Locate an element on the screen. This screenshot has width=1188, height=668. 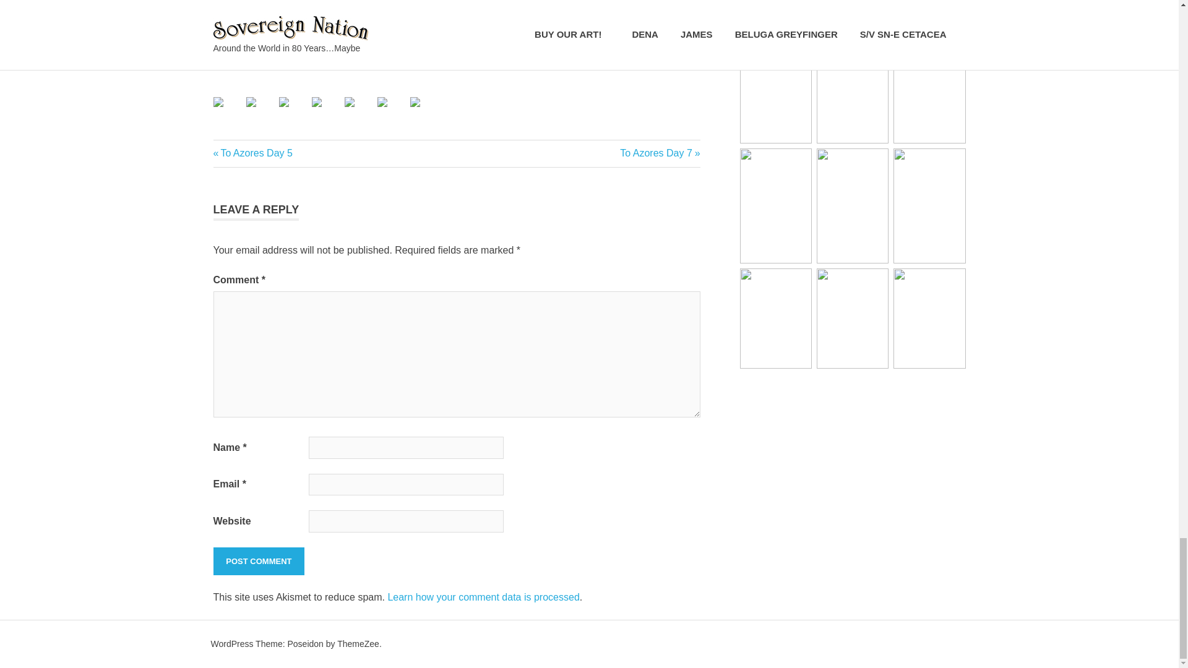
Learn how your comment data is processed is located at coordinates (483, 597).